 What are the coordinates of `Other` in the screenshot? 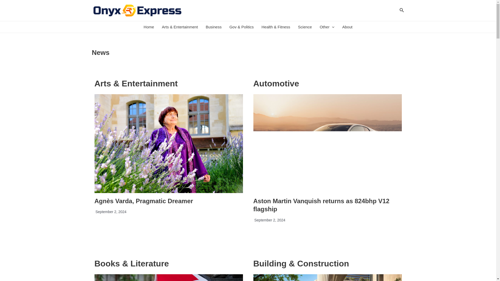 It's located at (327, 27).